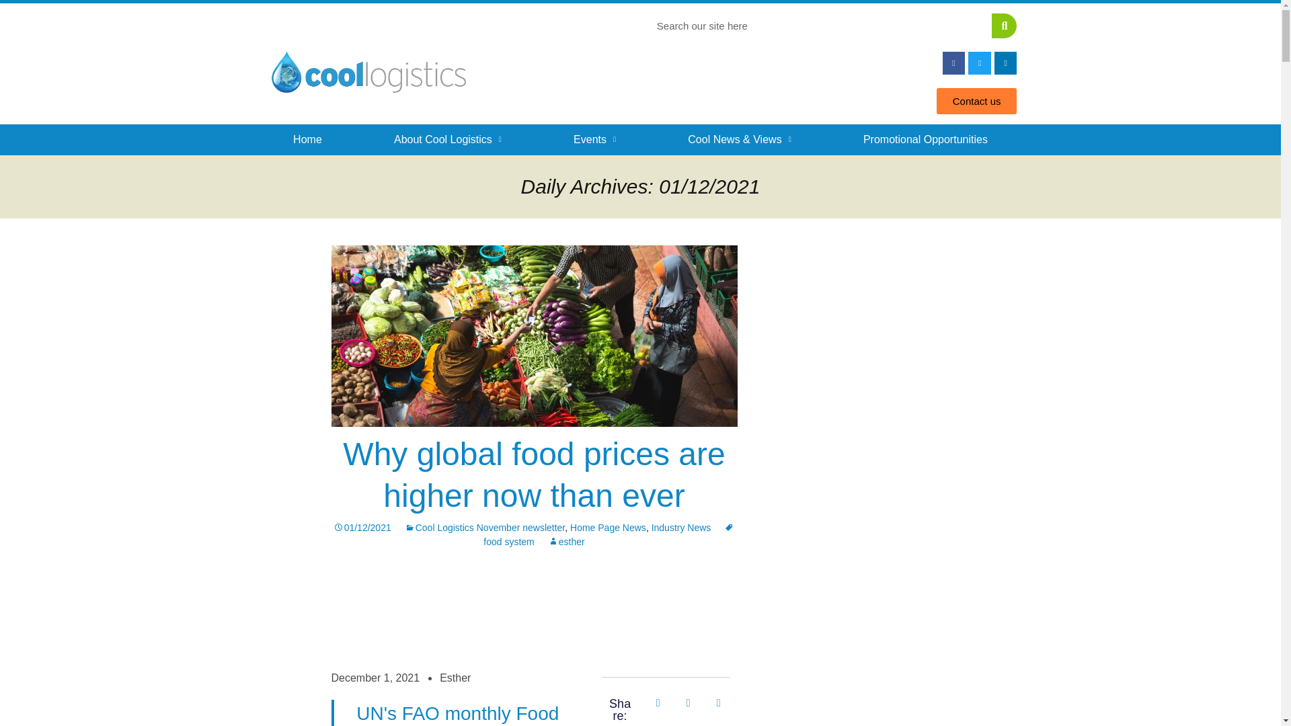 The image size is (1291, 726). I want to click on About Cool Logistics, so click(446, 140).